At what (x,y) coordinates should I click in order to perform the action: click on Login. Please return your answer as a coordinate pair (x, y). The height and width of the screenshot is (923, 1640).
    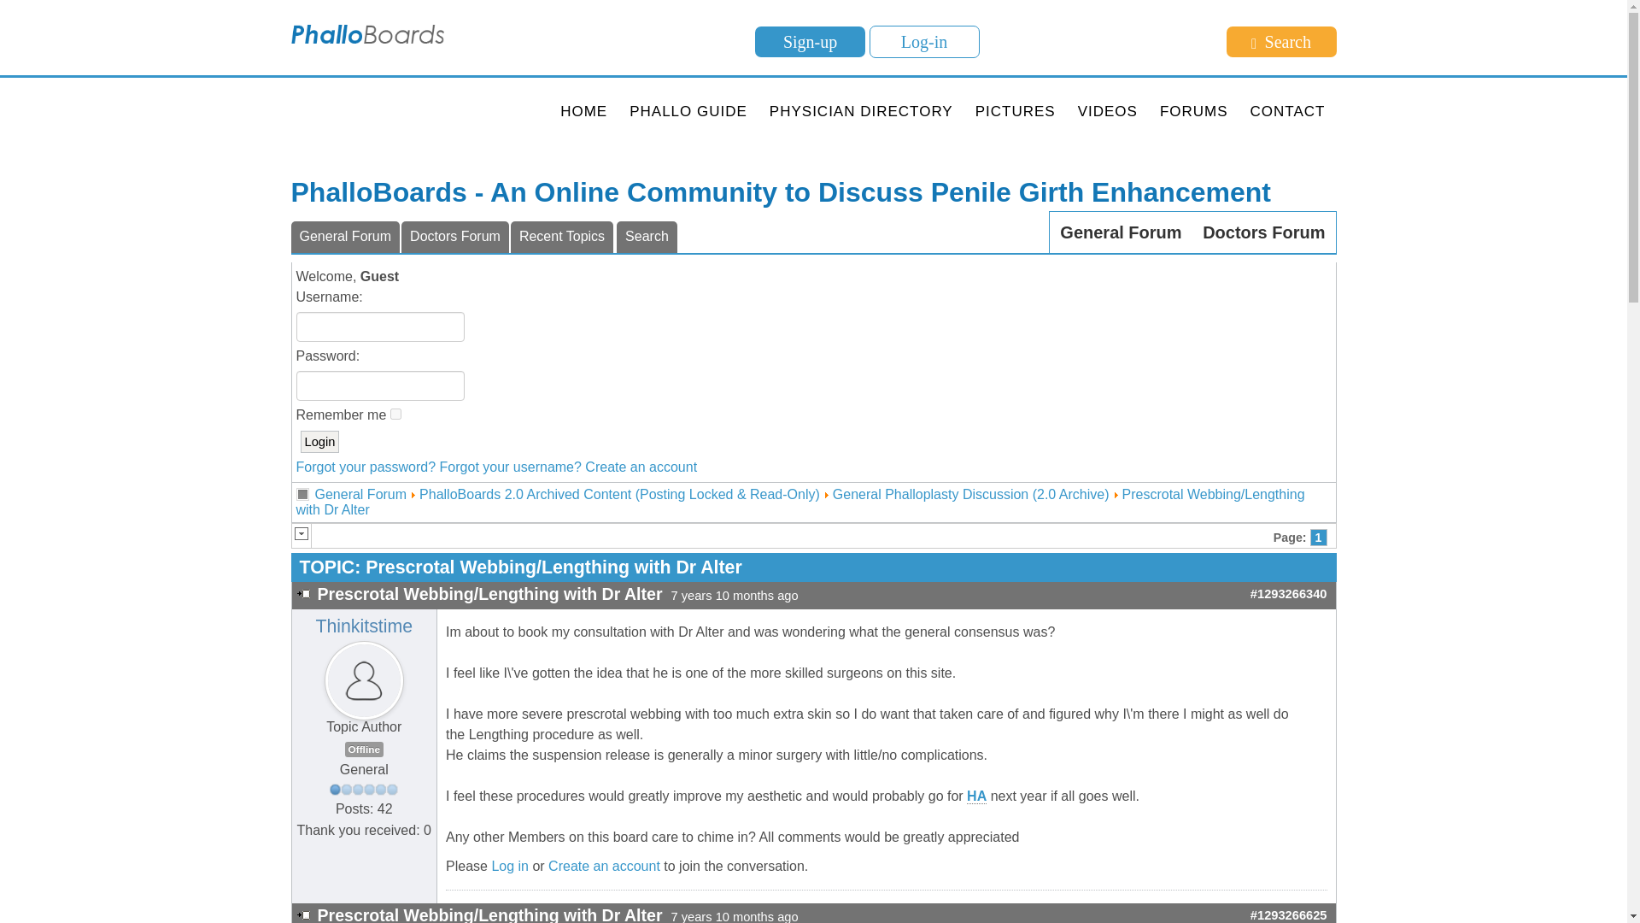
    Looking at the image, I should click on (319, 442).